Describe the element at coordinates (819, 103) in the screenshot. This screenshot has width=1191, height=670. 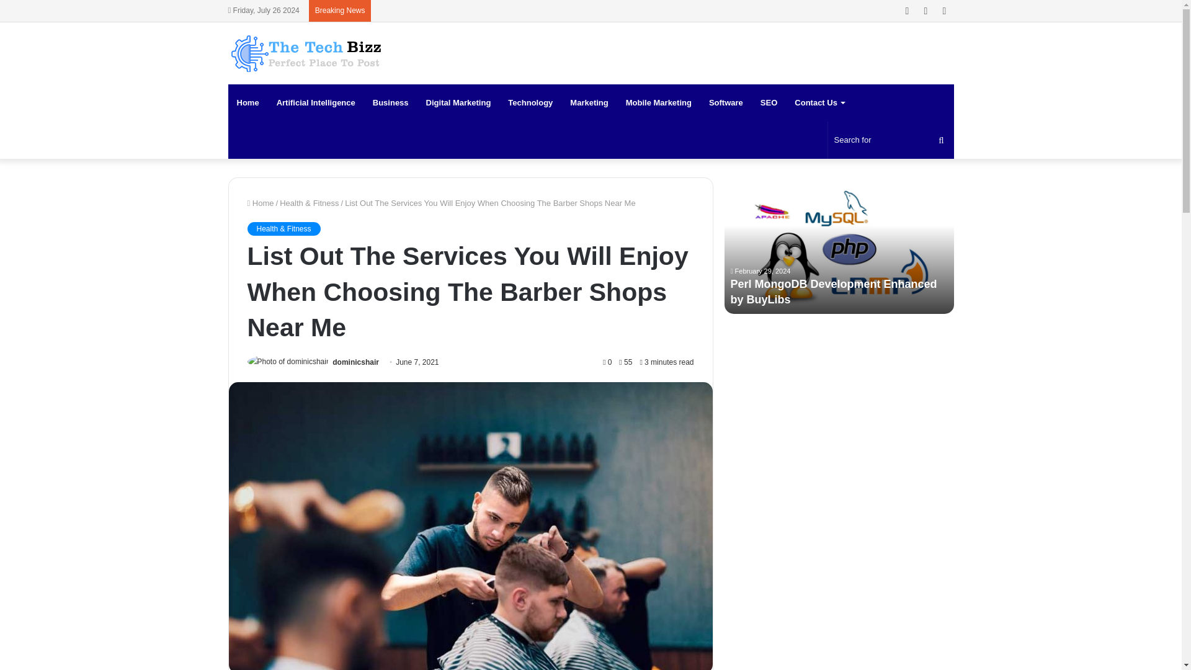
I see `Contact Us` at that location.